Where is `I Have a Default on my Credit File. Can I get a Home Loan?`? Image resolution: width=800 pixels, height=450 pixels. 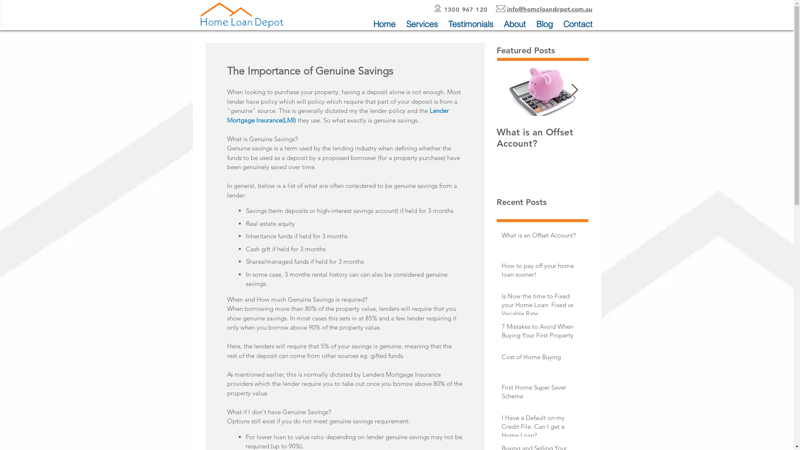
I Have a Default on my Credit File. Can I get a Home Loan? is located at coordinates (540, 428).